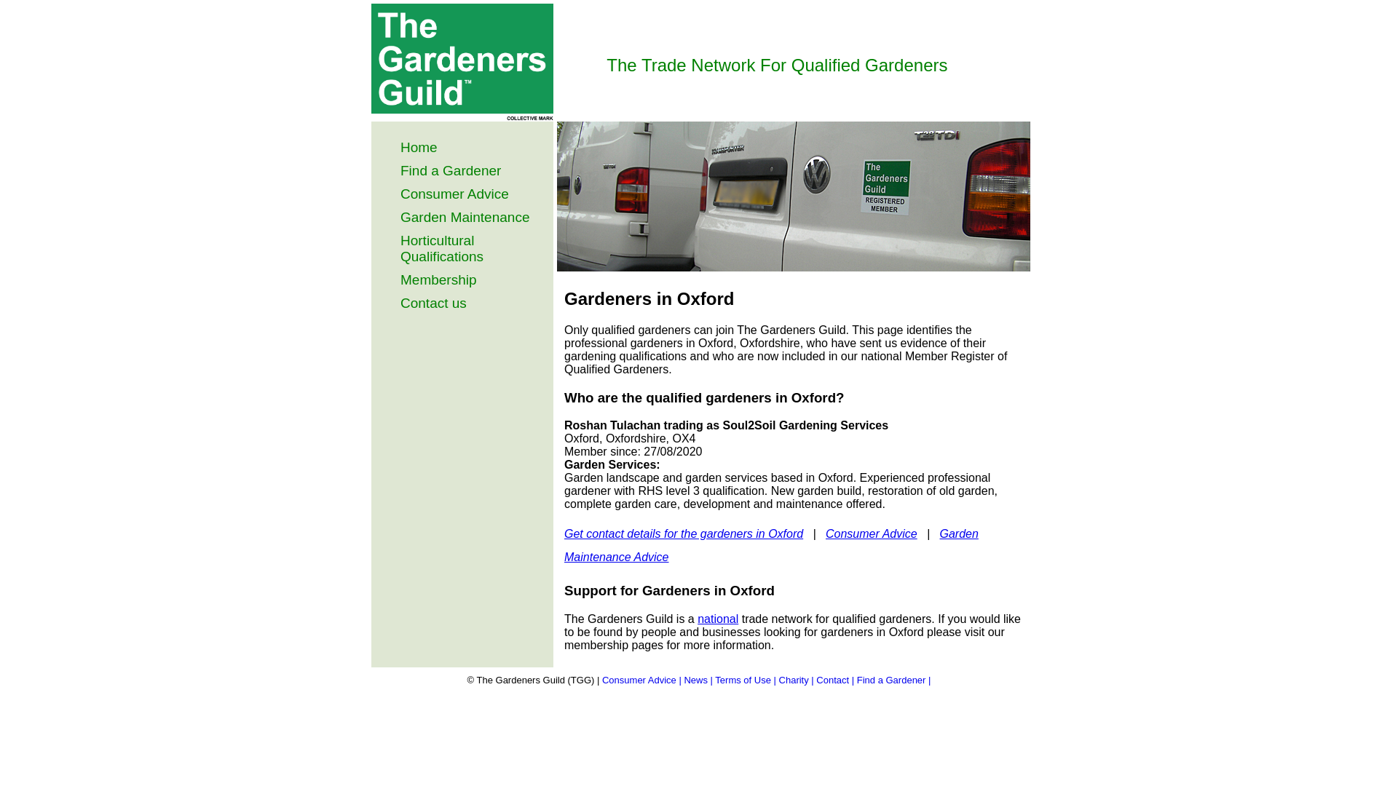 Image resolution: width=1398 pixels, height=786 pixels. I want to click on Contact us, so click(433, 303).